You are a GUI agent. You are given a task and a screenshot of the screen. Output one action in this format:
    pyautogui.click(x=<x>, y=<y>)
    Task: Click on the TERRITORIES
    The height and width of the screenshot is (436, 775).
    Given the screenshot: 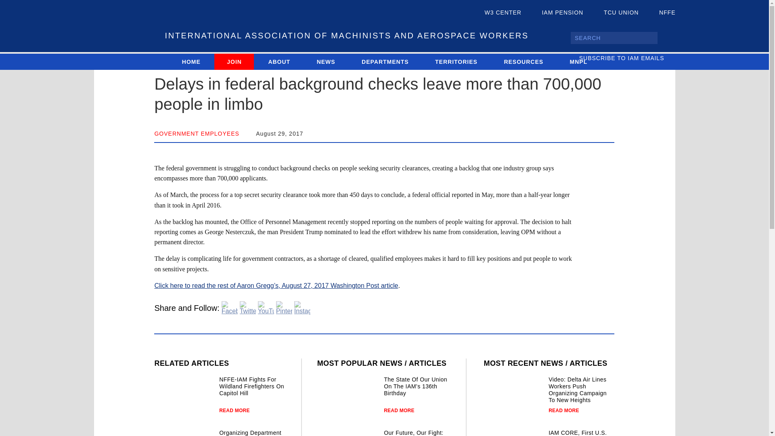 What is the action you would take?
    pyautogui.click(x=456, y=61)
    